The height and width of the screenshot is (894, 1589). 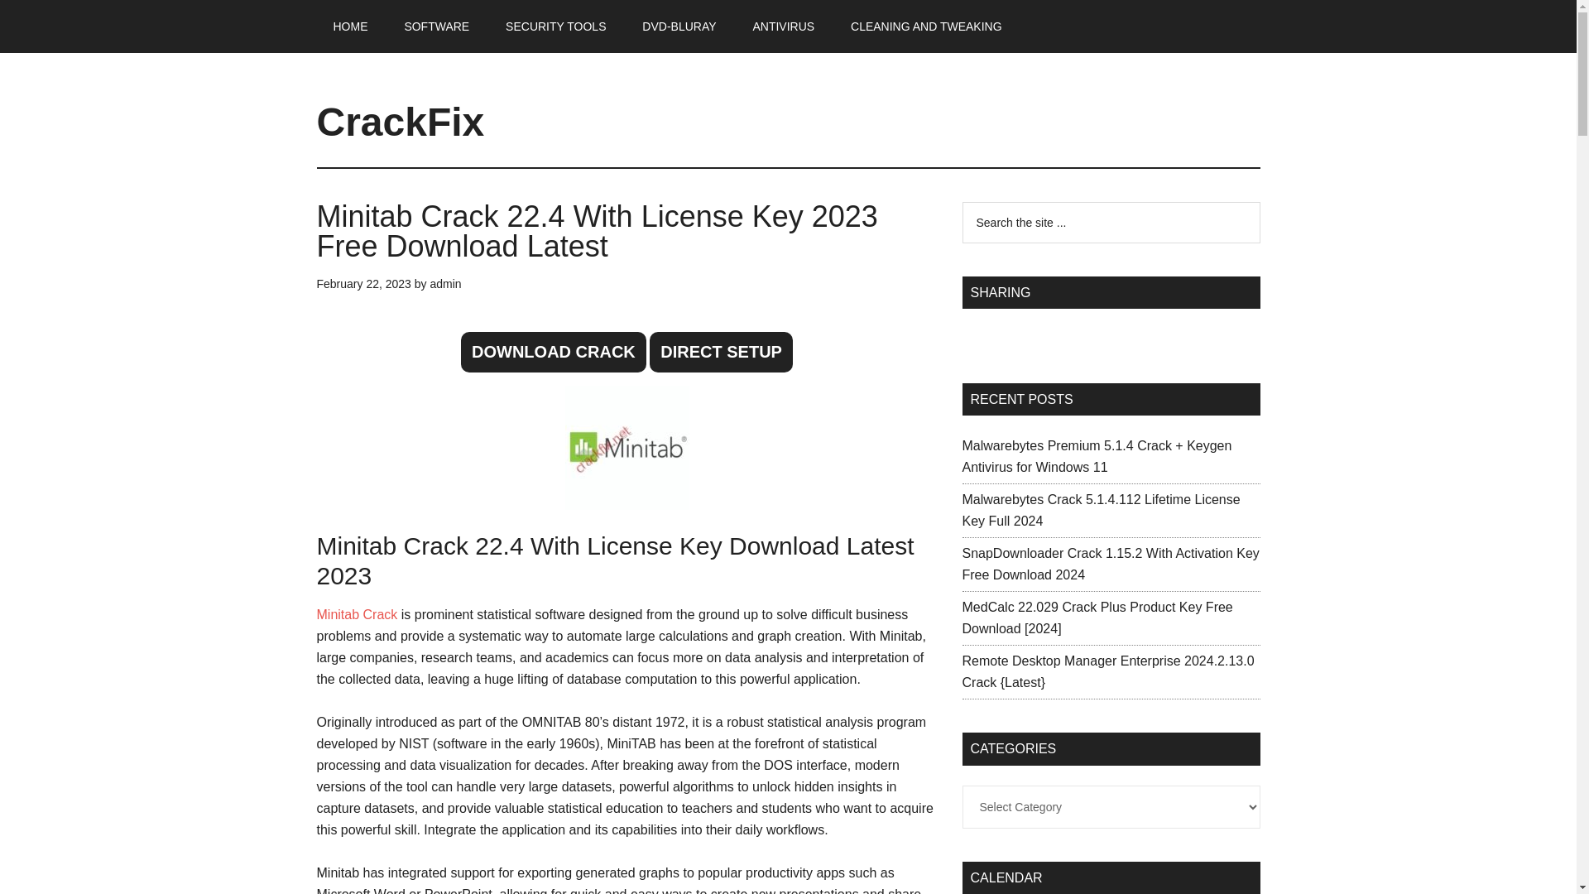 What do you see at coordinates (722, 352) in the screenshot?
I see `DIRECT SETUP` at bounding box center [722, 352].